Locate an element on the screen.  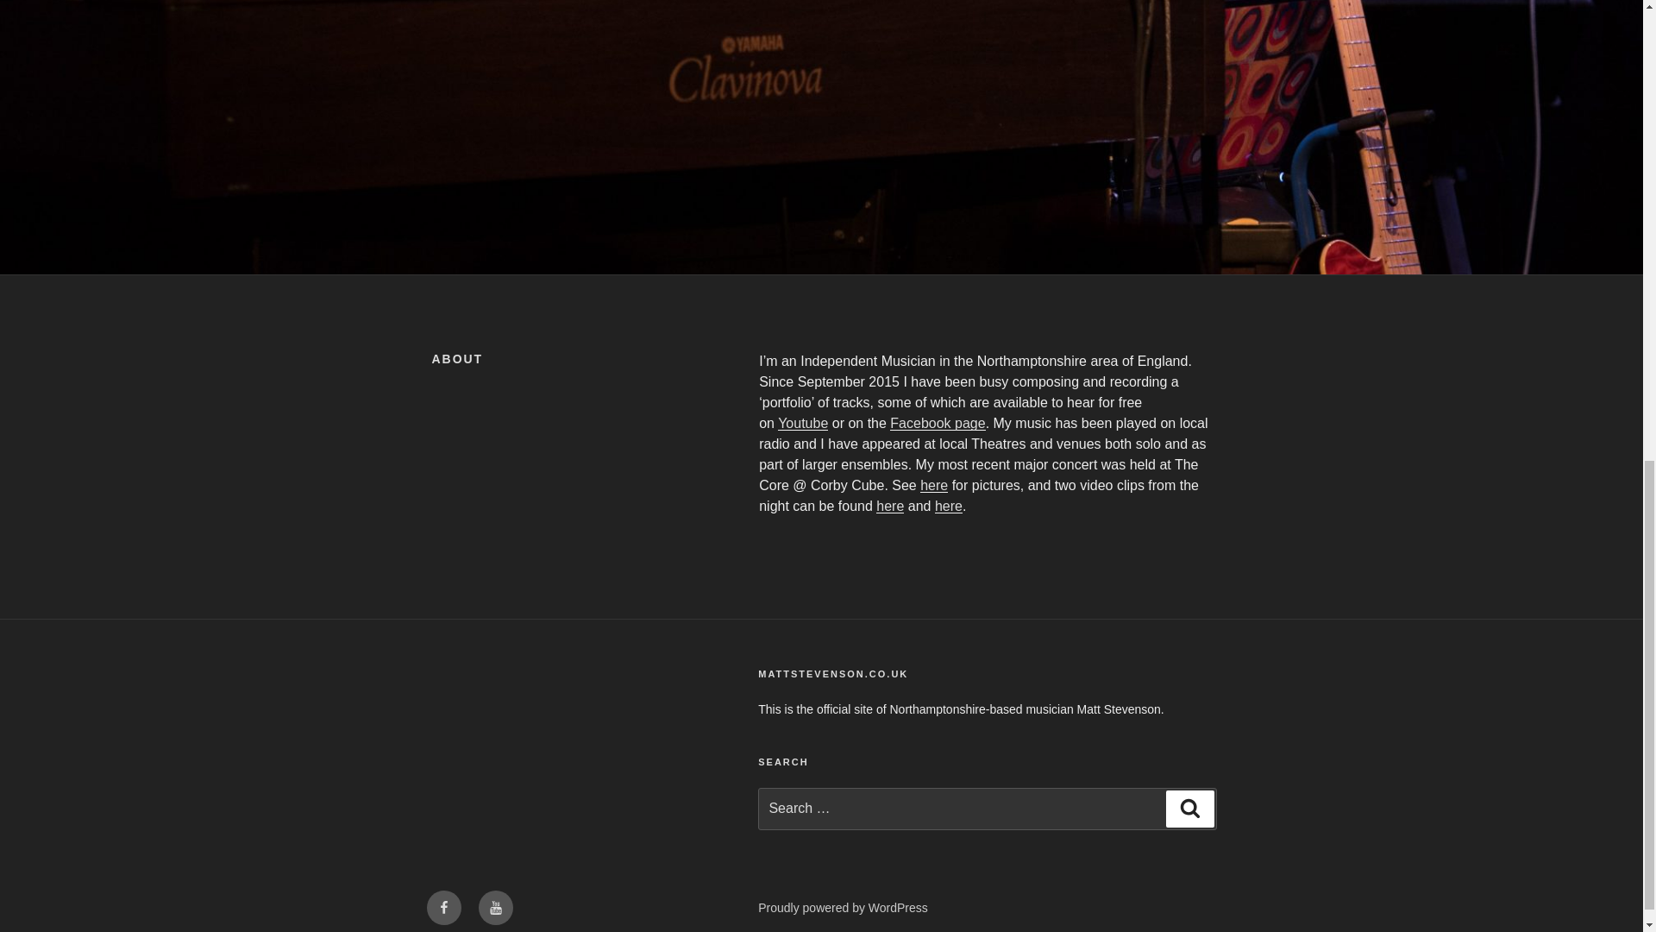
Facebook page is located at coordinates (938, 423).